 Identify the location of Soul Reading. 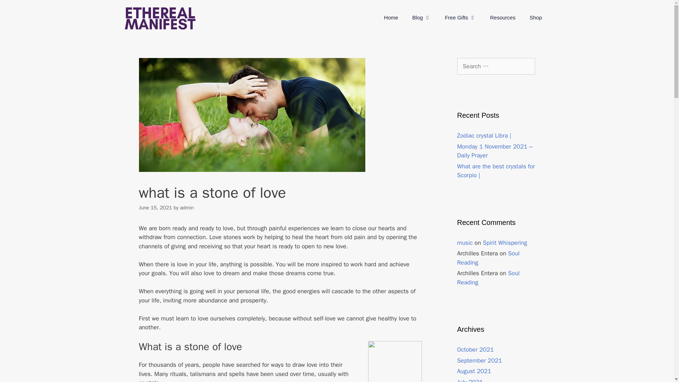
(488, 278).